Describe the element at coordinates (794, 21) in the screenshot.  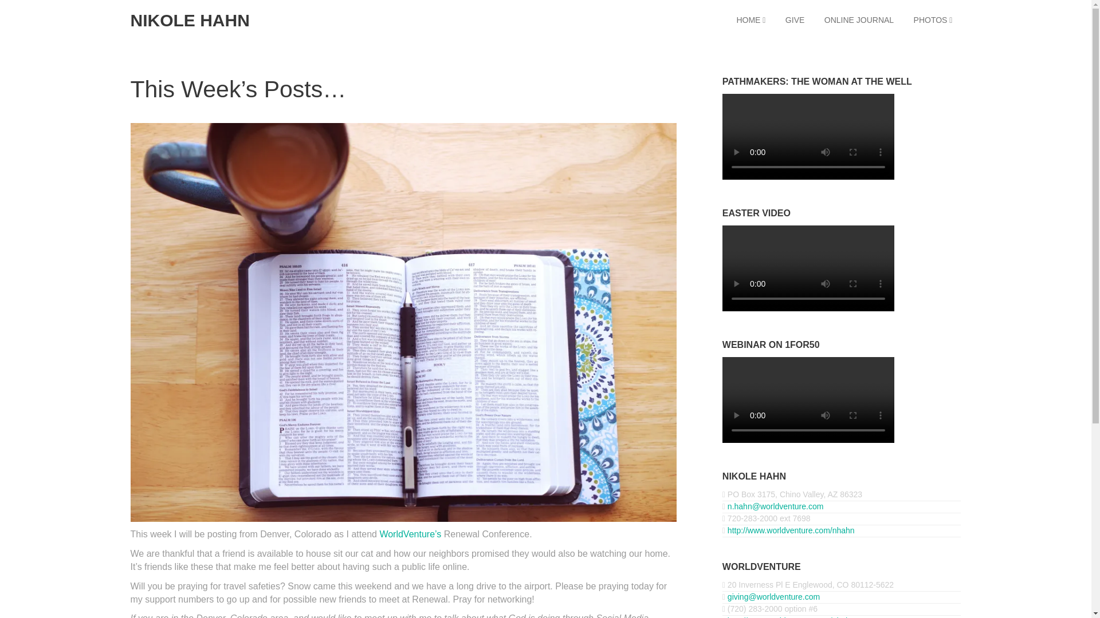
I see `GIVE` at that location.